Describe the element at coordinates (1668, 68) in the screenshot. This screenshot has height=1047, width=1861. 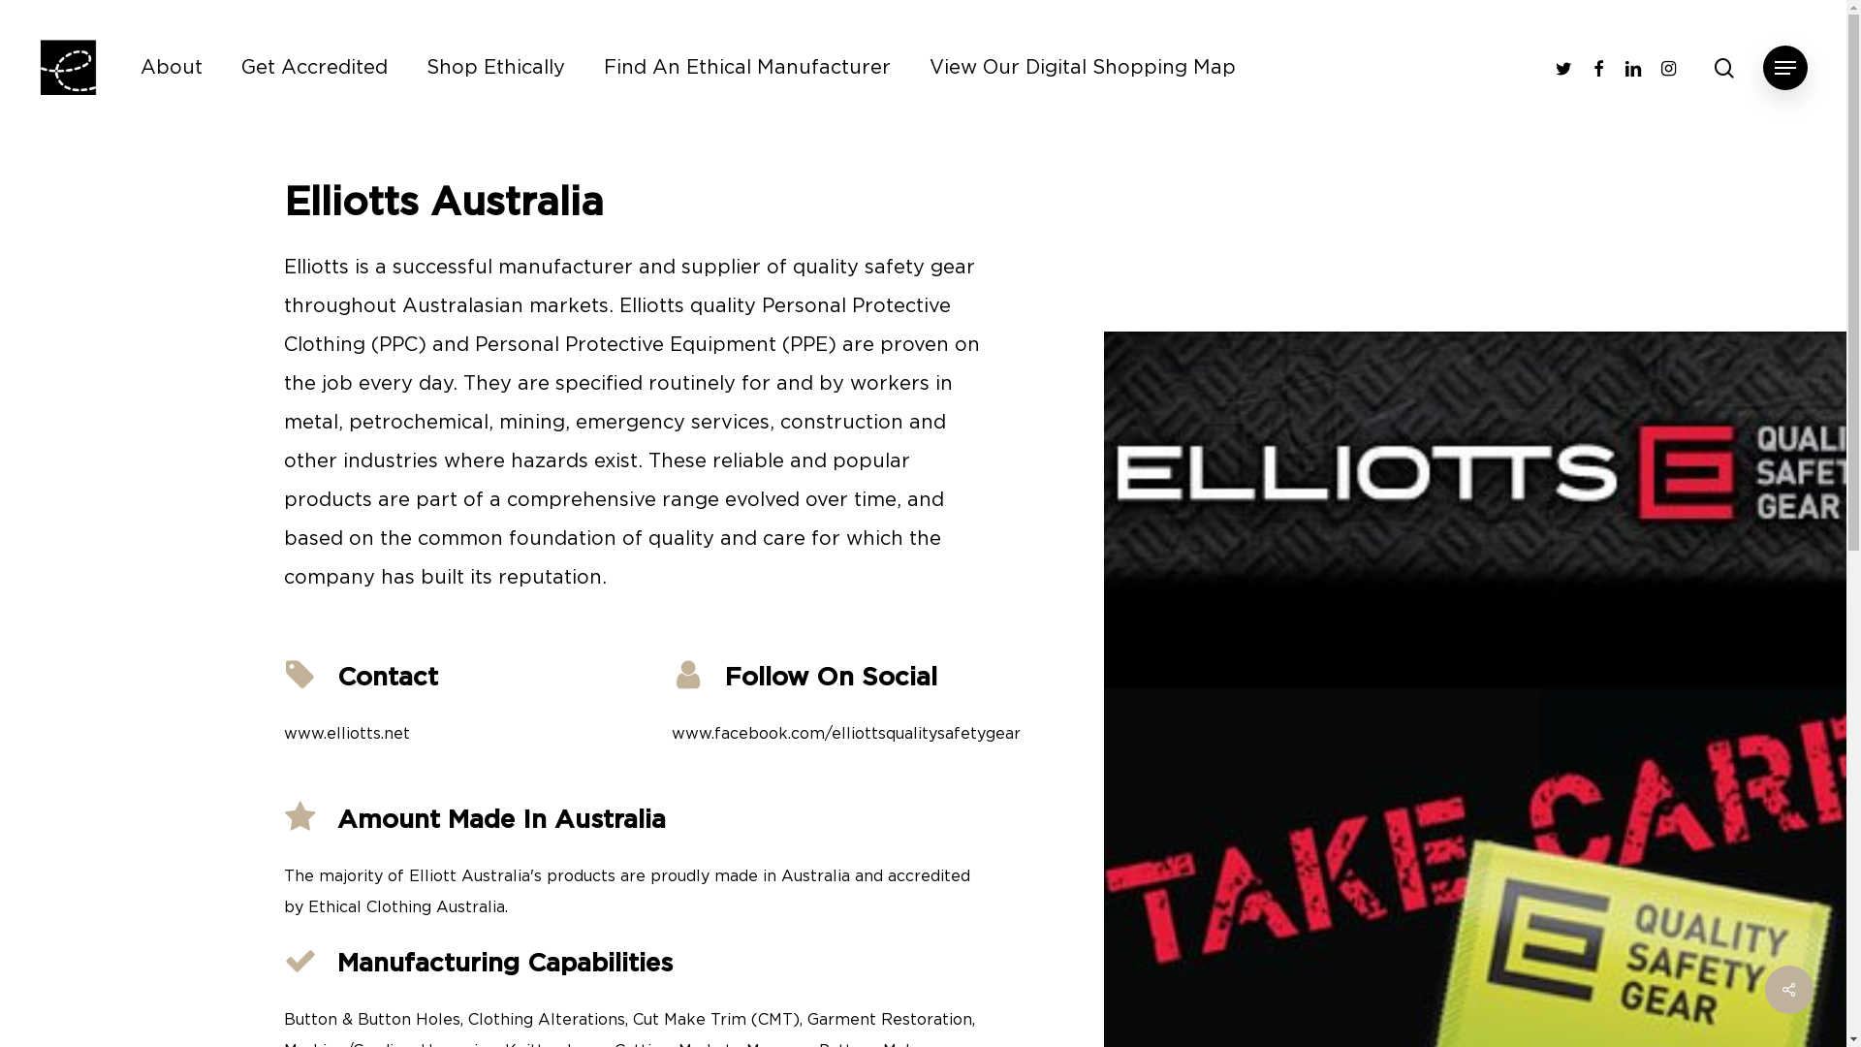
I see `instagram` at that location.